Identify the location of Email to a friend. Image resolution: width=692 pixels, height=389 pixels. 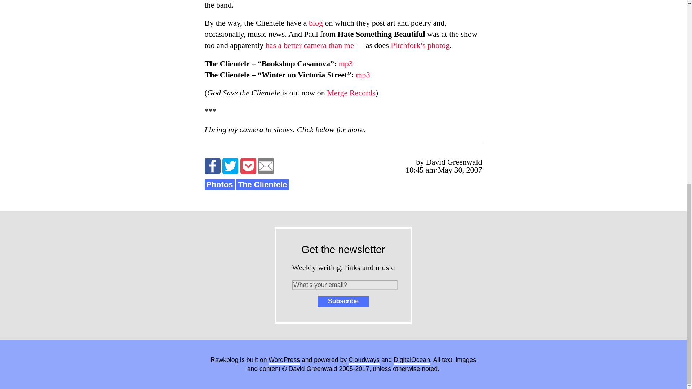
(266, 166).